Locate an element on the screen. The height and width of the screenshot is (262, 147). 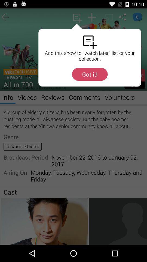
click the item at the center is located at coordinates (73, 127).